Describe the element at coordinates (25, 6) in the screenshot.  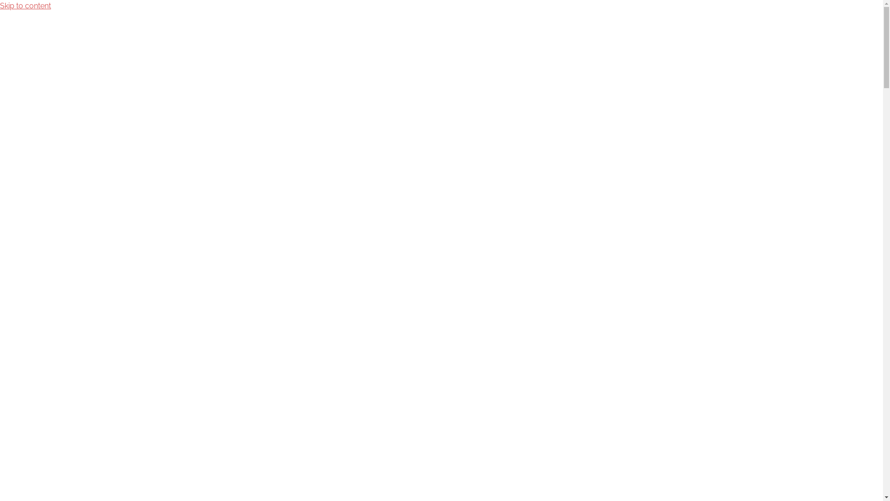
I see `Skip to content` at that location.